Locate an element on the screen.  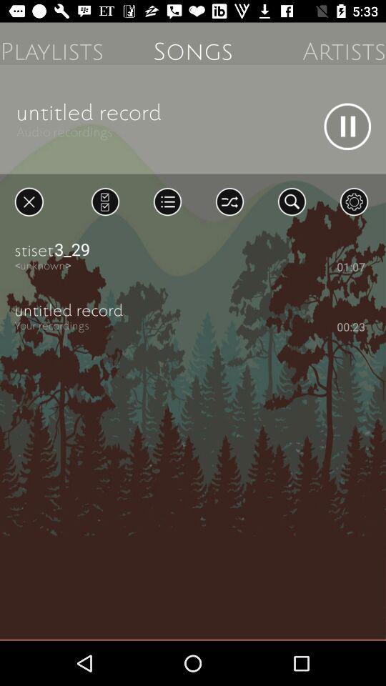
menu icon is located at coordinates (167, 202).